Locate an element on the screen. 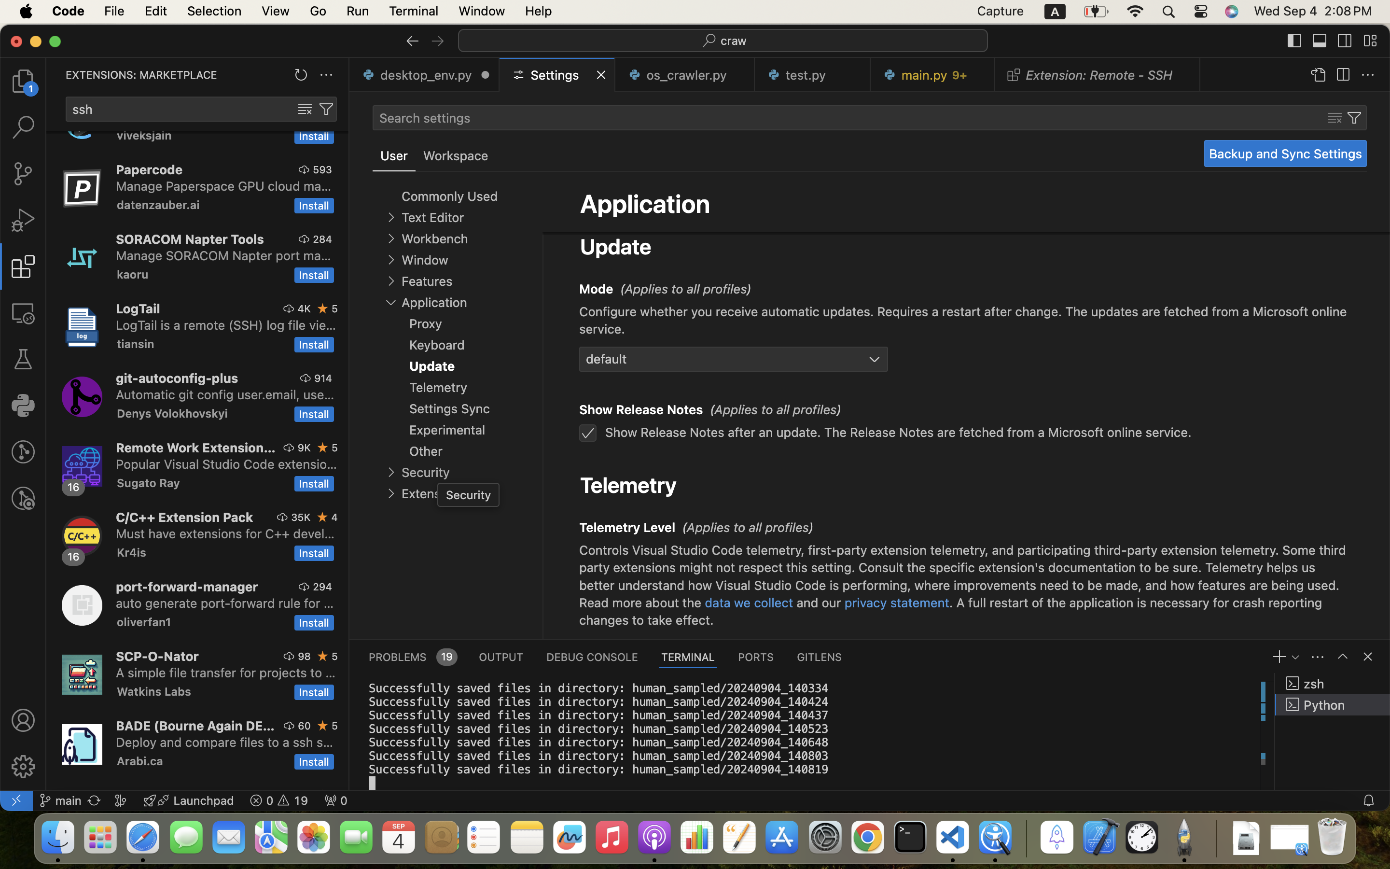 This screenshot has height=869, width=1390. 0  is located at coordinates (23, 359).